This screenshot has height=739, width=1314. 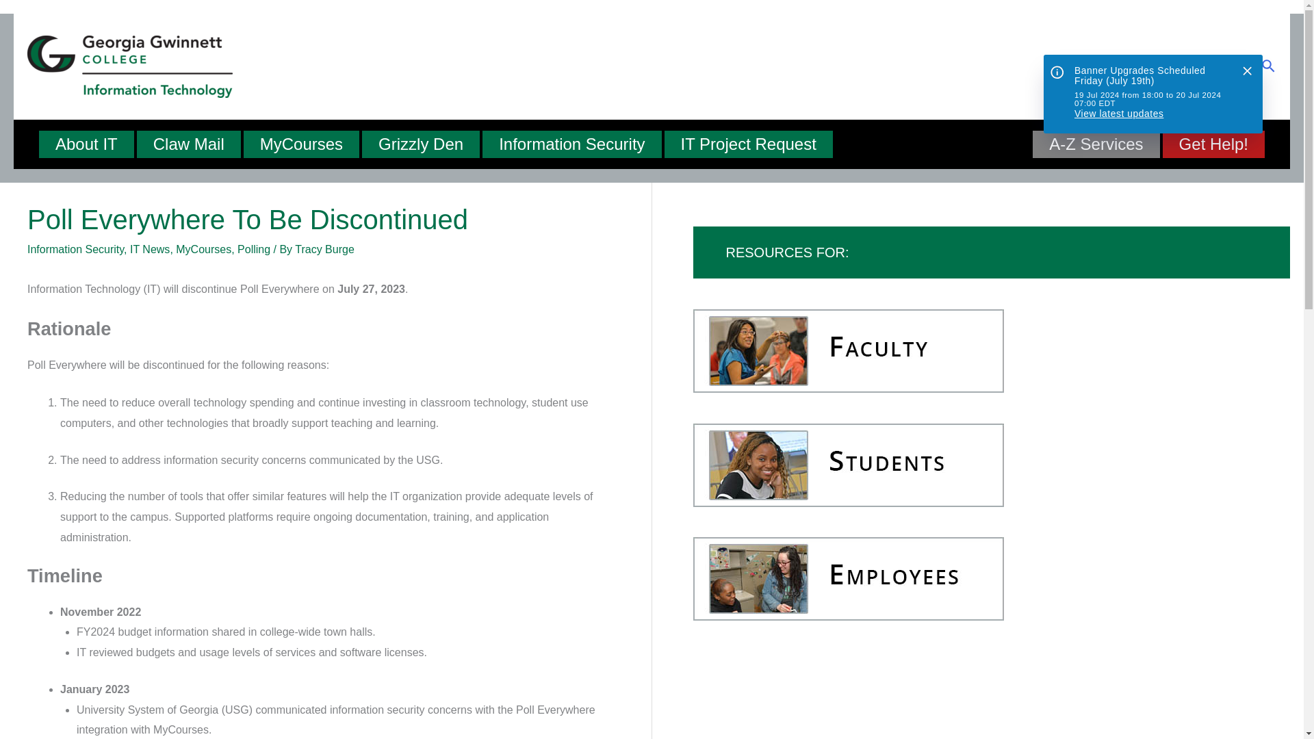 I want to click on Get Help!, so click(x=1213, y=144).